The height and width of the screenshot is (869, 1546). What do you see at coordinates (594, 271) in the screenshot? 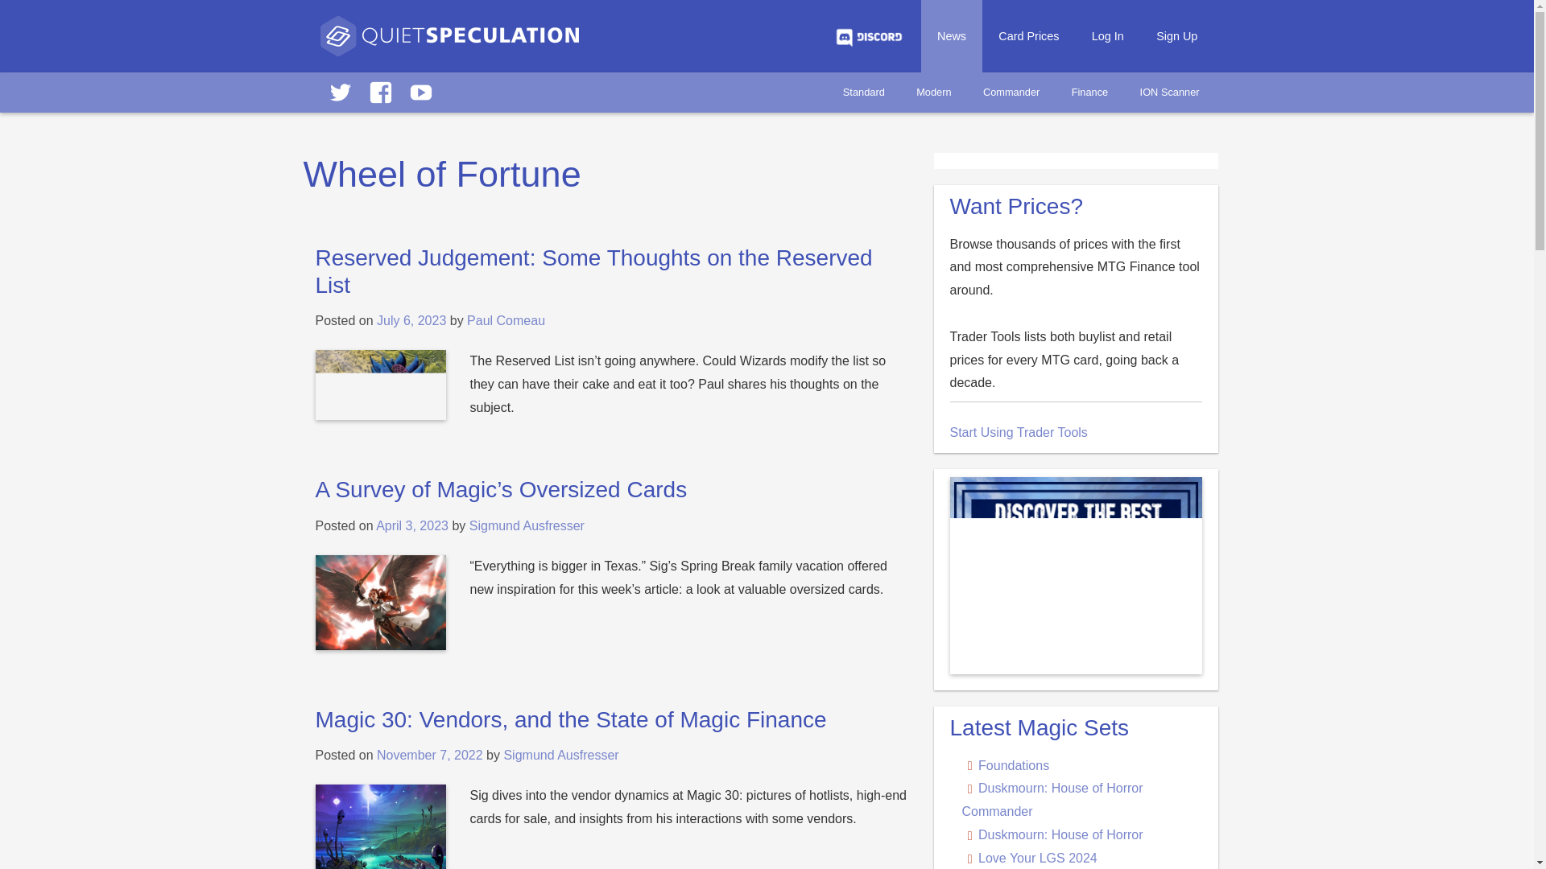
I see `Reserved Judgement: Some Thoughts on the Reserved List` at bounding box center [594, 271].